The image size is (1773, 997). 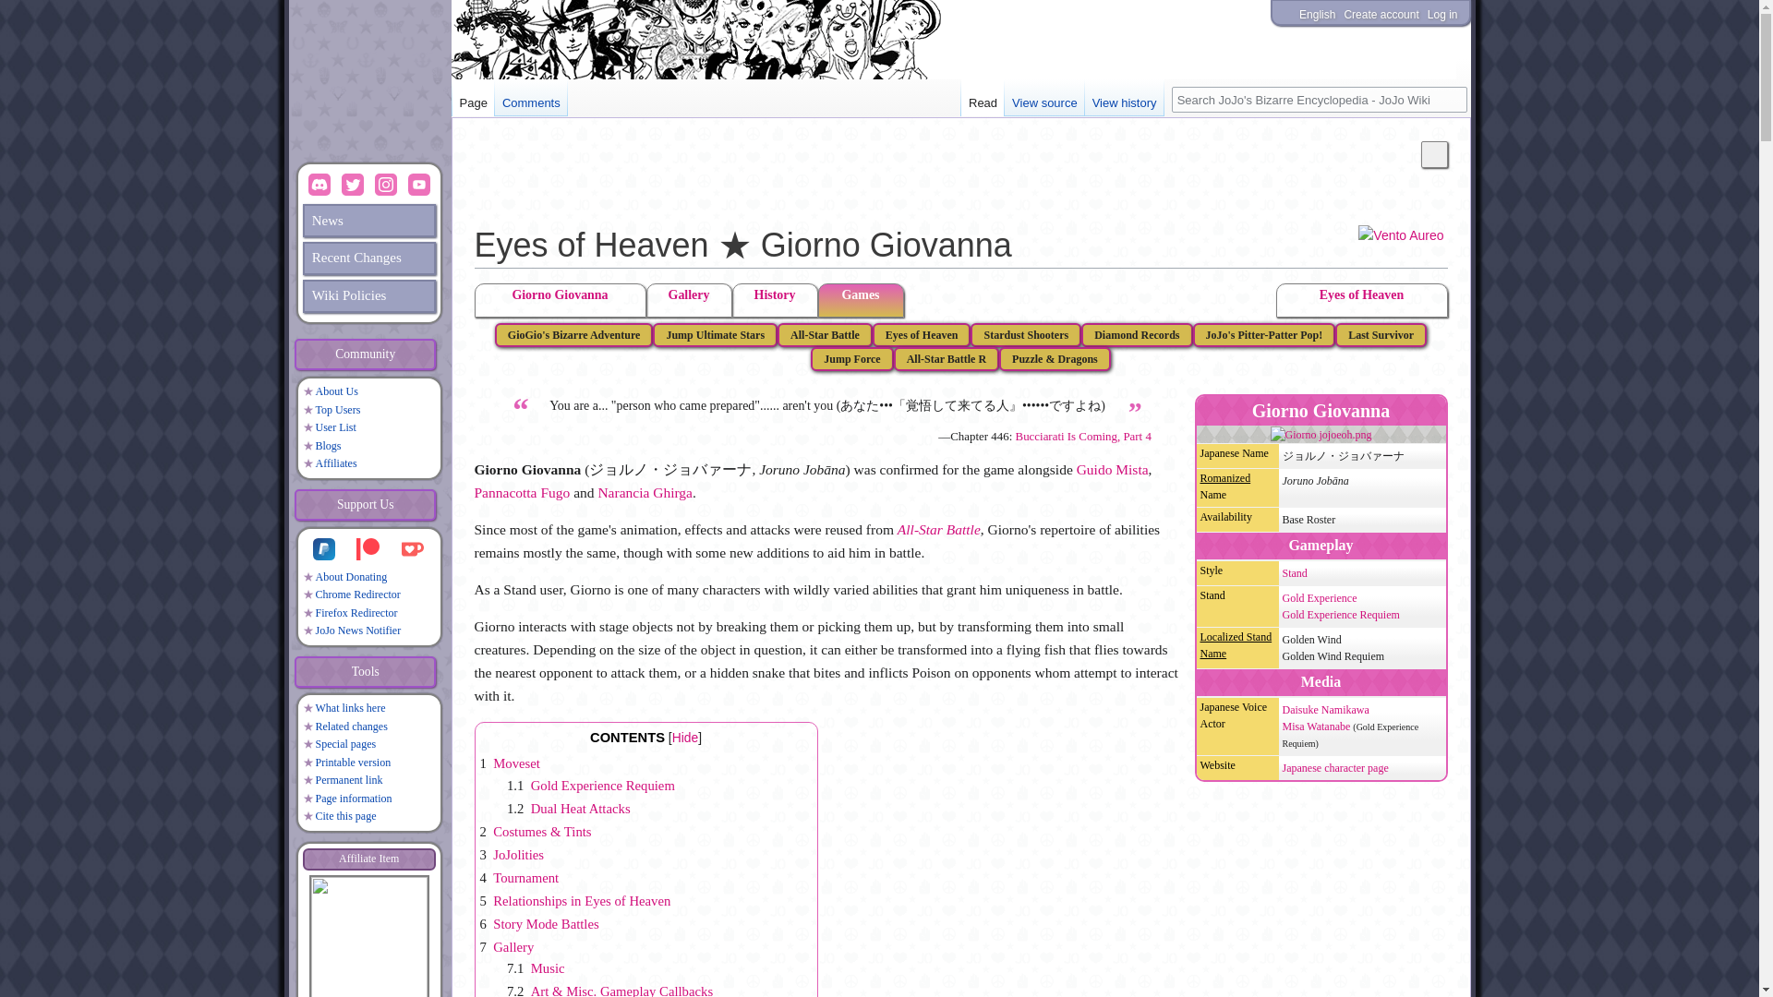 I want to click on 1 Moveset, so click(x=510, y=763).